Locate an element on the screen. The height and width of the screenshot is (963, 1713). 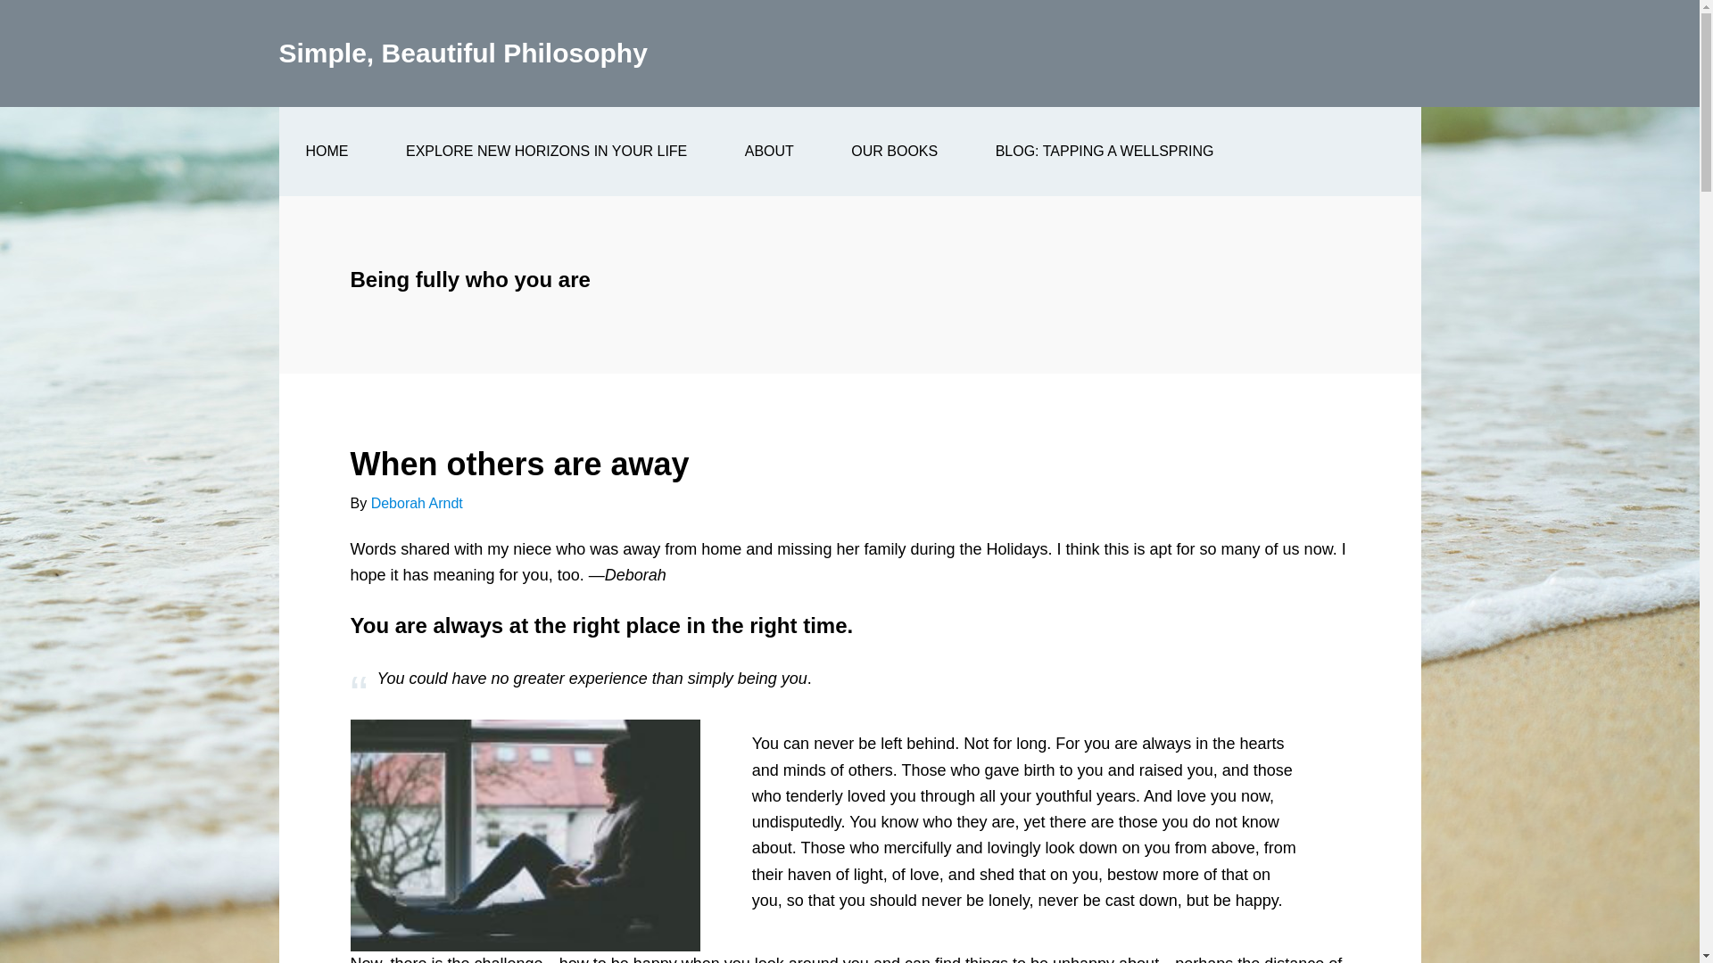
EXPLORE NEW HORIZONS IN YOUR LIFE is located at coordinates (546, 152).